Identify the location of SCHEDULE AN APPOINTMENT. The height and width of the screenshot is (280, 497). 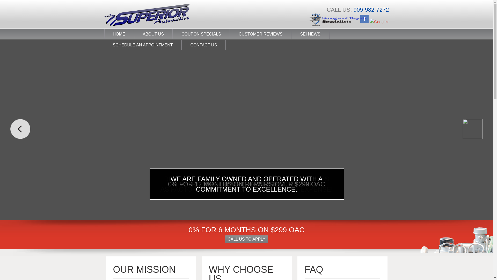
(143, 45).